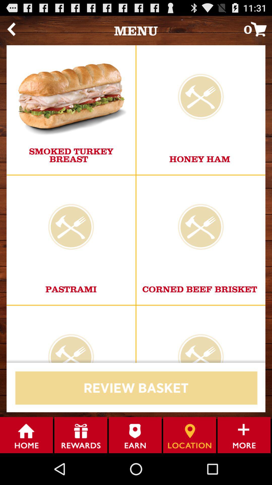 This screenshot has width=272, height=485. Describe the element at coordinates (11, 29) in the screenshot. I see `click the item to the left of menu` at that location.